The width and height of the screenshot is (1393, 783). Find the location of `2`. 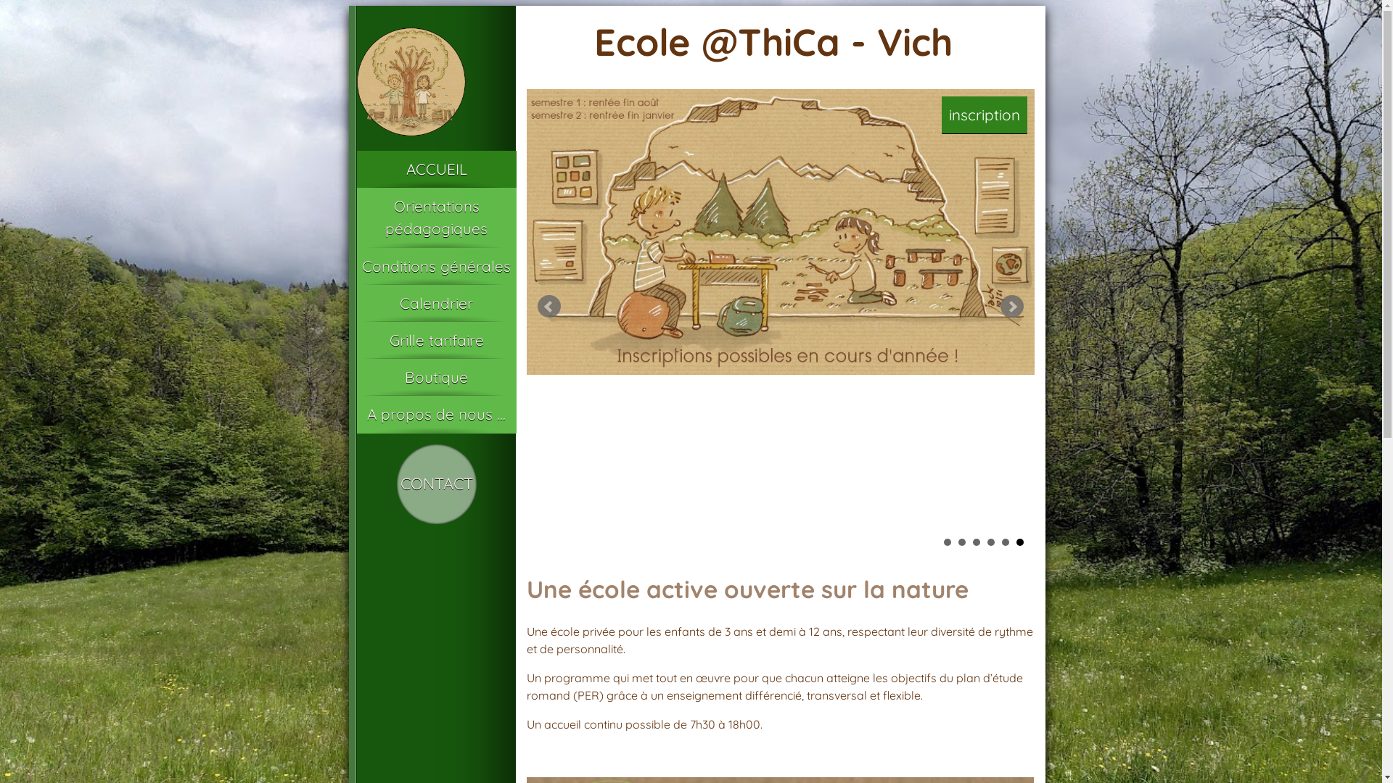

2 is located at coordinates (961, 542).